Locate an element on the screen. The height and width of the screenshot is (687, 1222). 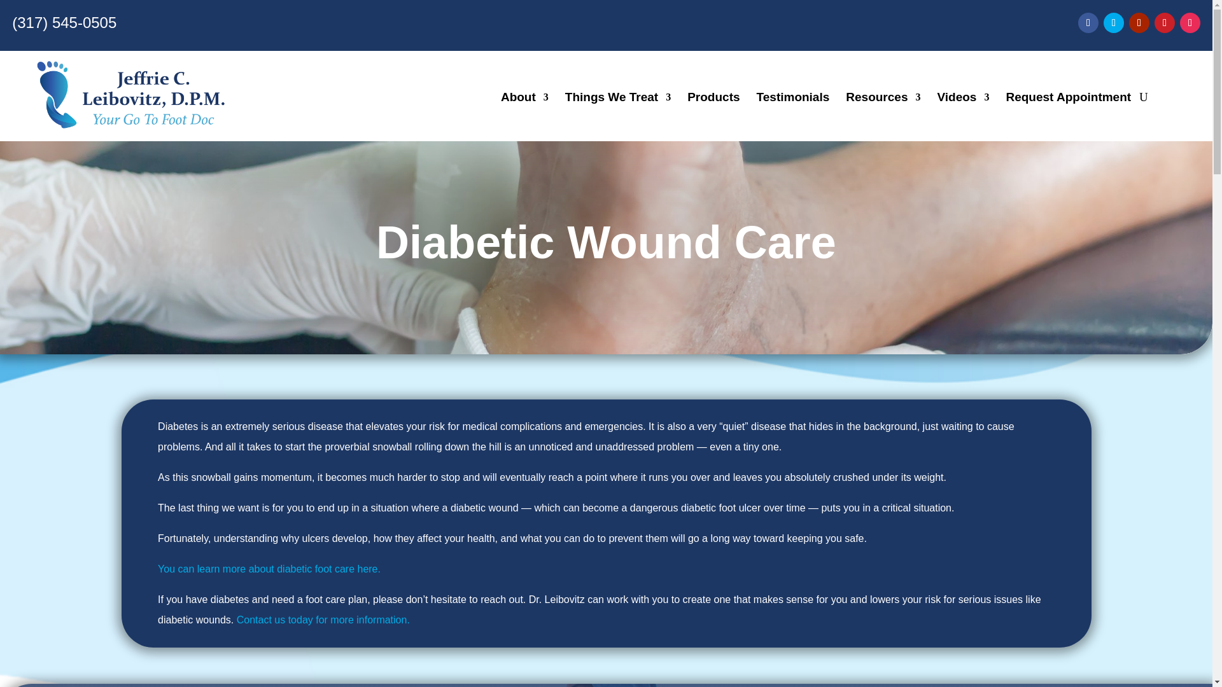
Follow on Twitter is located at coordinates (1114, 23).